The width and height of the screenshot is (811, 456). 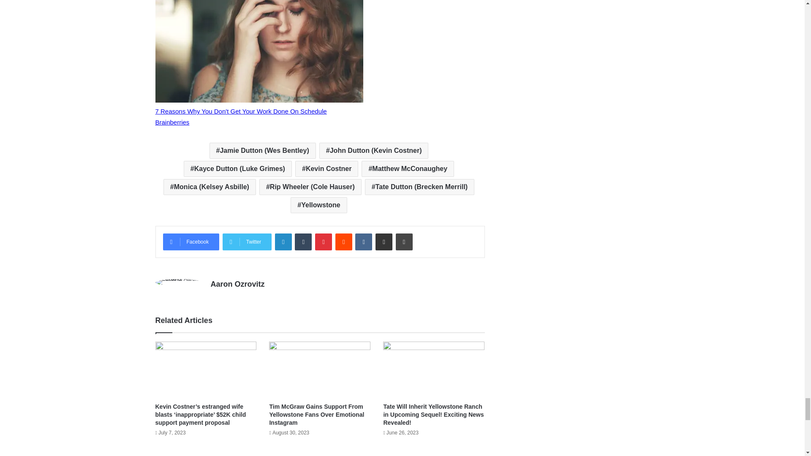 What do you see at coordinates (404, 242) in the screenshot?
I see `Print` at bounding box center [404, 242].